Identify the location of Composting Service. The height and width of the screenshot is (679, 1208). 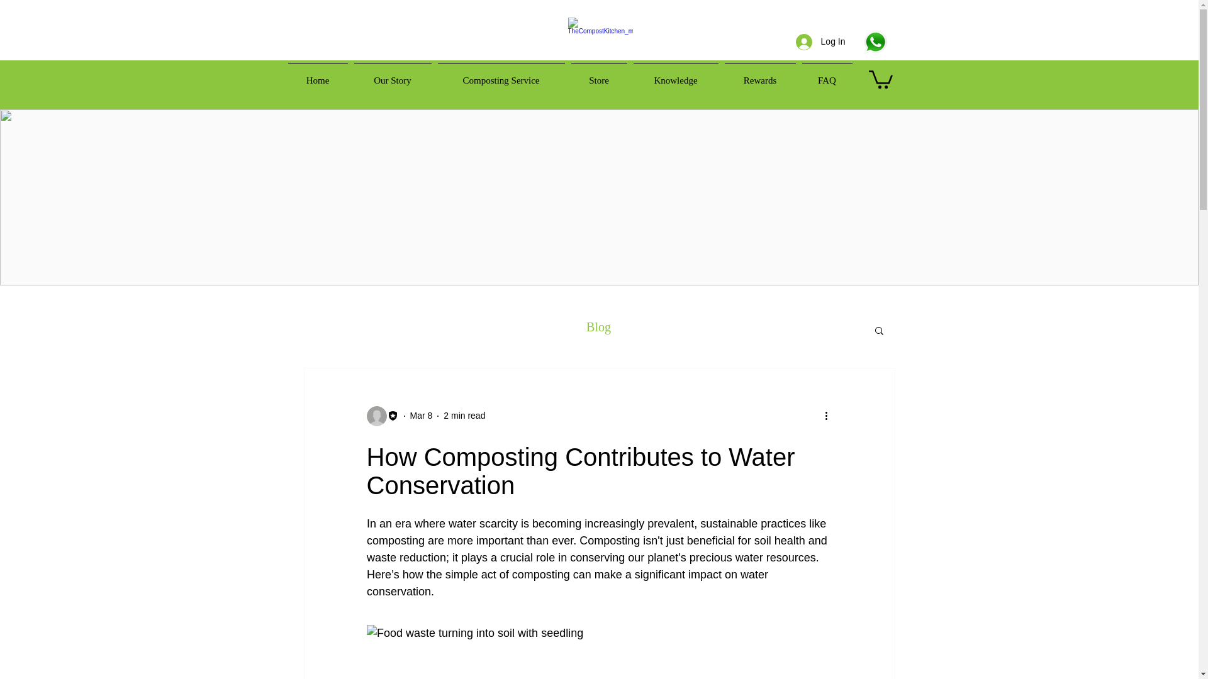
(501, 75).